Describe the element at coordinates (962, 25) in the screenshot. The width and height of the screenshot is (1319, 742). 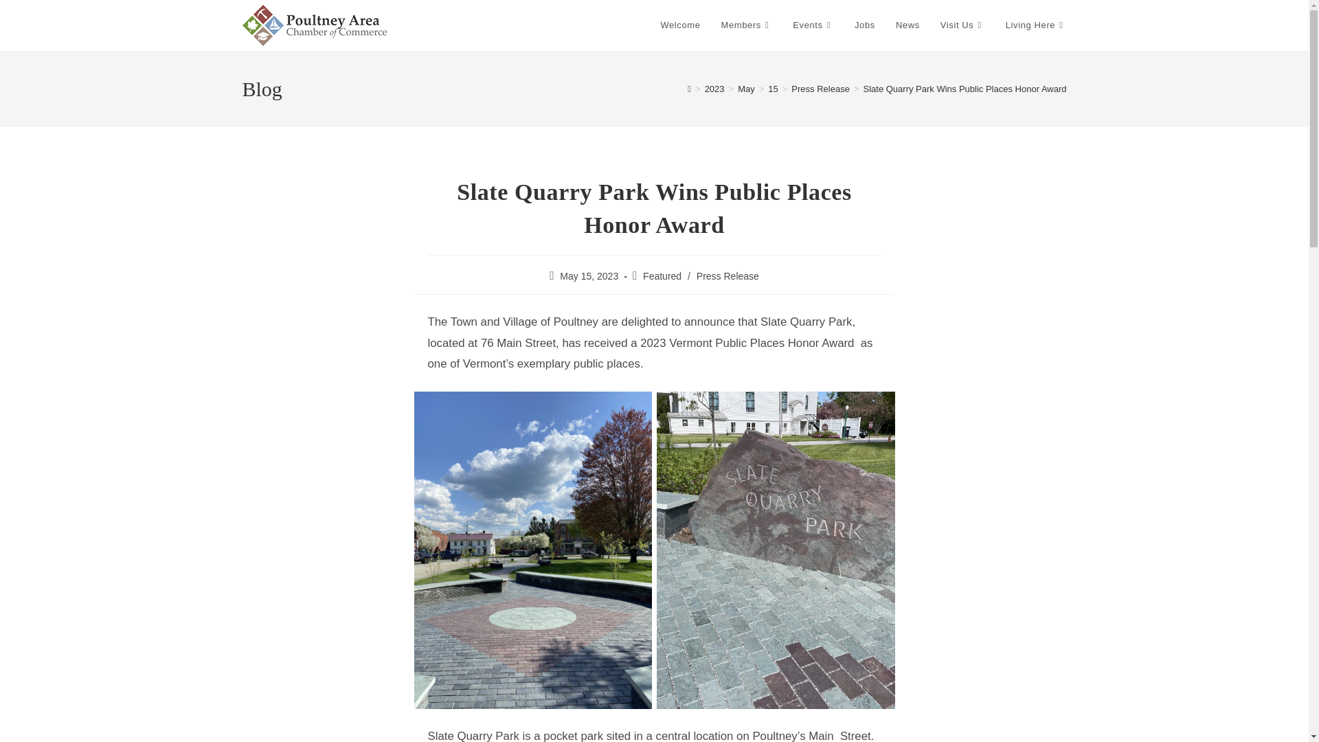
I see `Visit Us` at that location.